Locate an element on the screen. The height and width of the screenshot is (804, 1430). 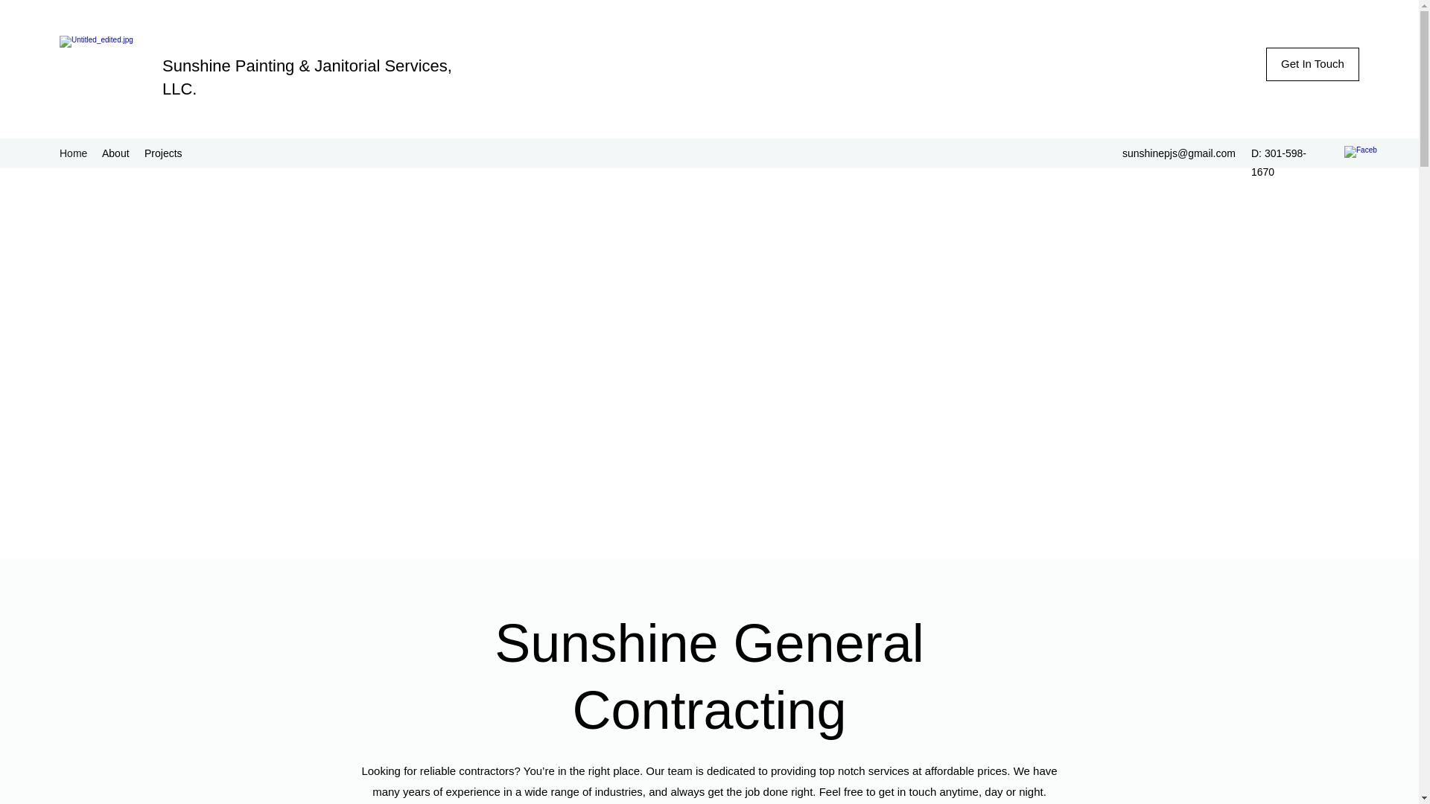
Get In Touch is located at coordinates (1312, 64).